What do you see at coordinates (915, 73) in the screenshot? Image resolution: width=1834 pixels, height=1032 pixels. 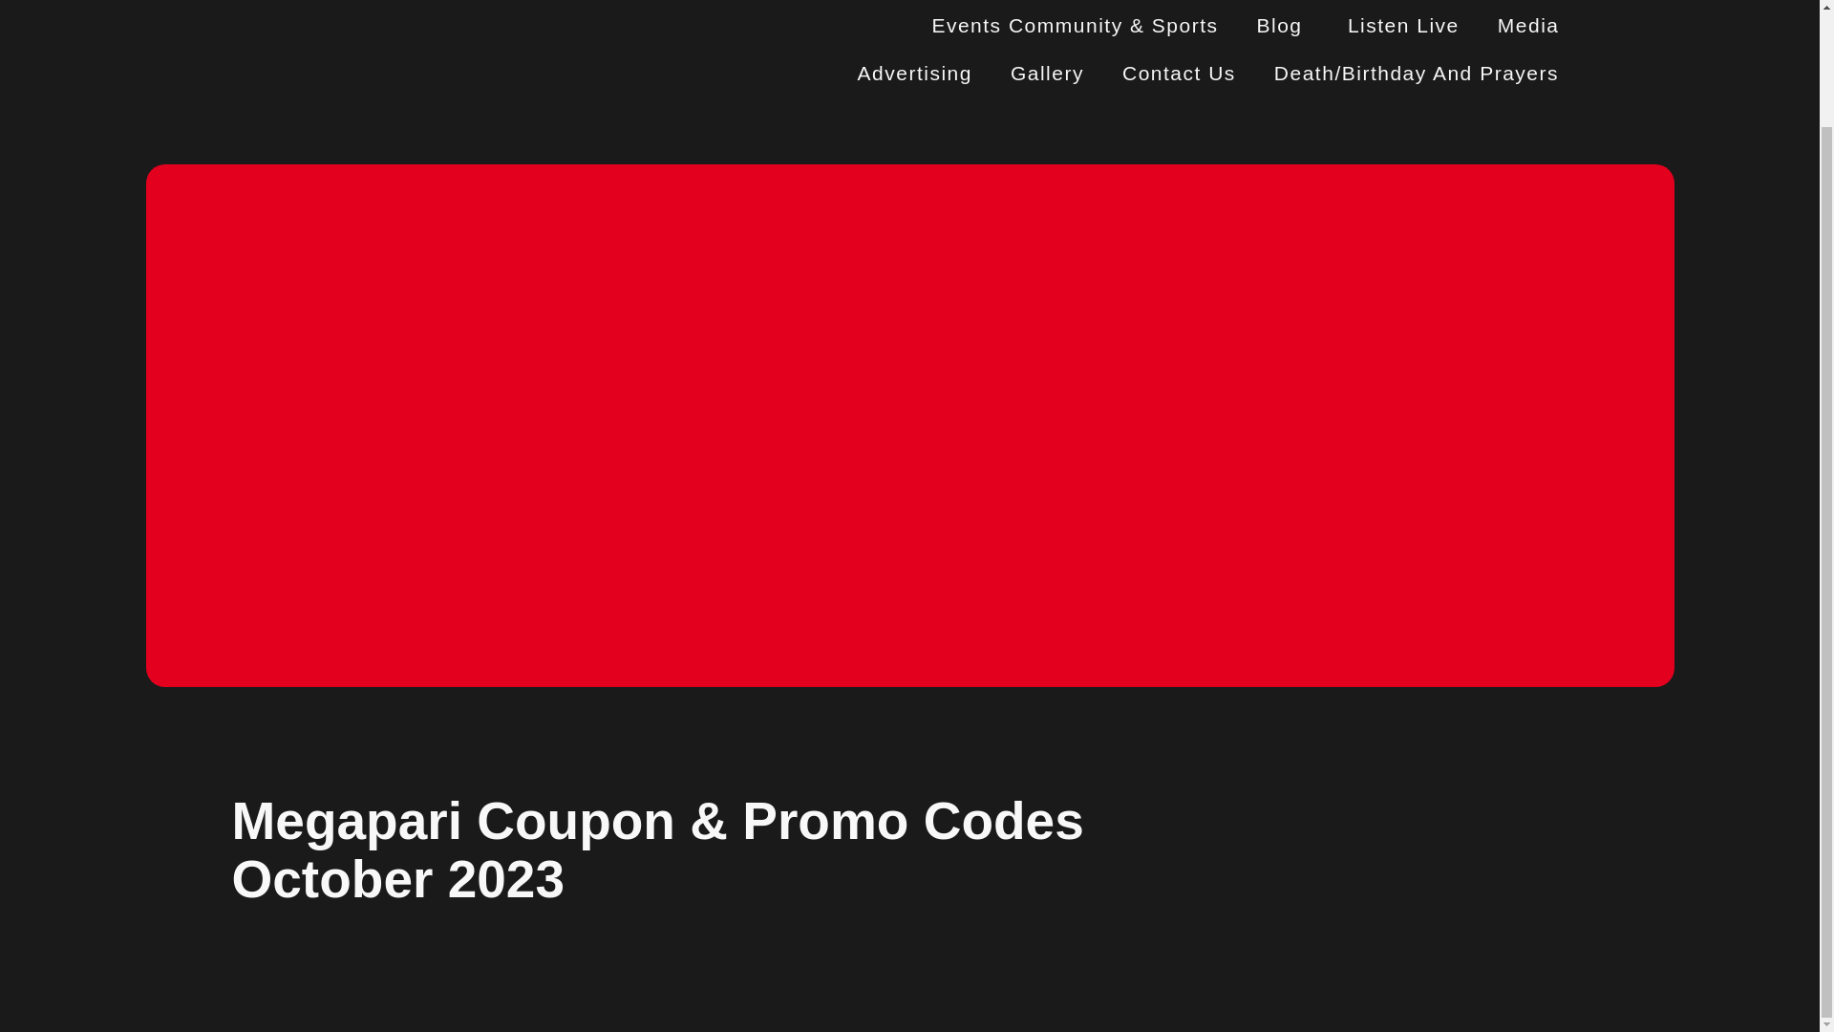 I see `Advertising` at bounding box center [915, 73].